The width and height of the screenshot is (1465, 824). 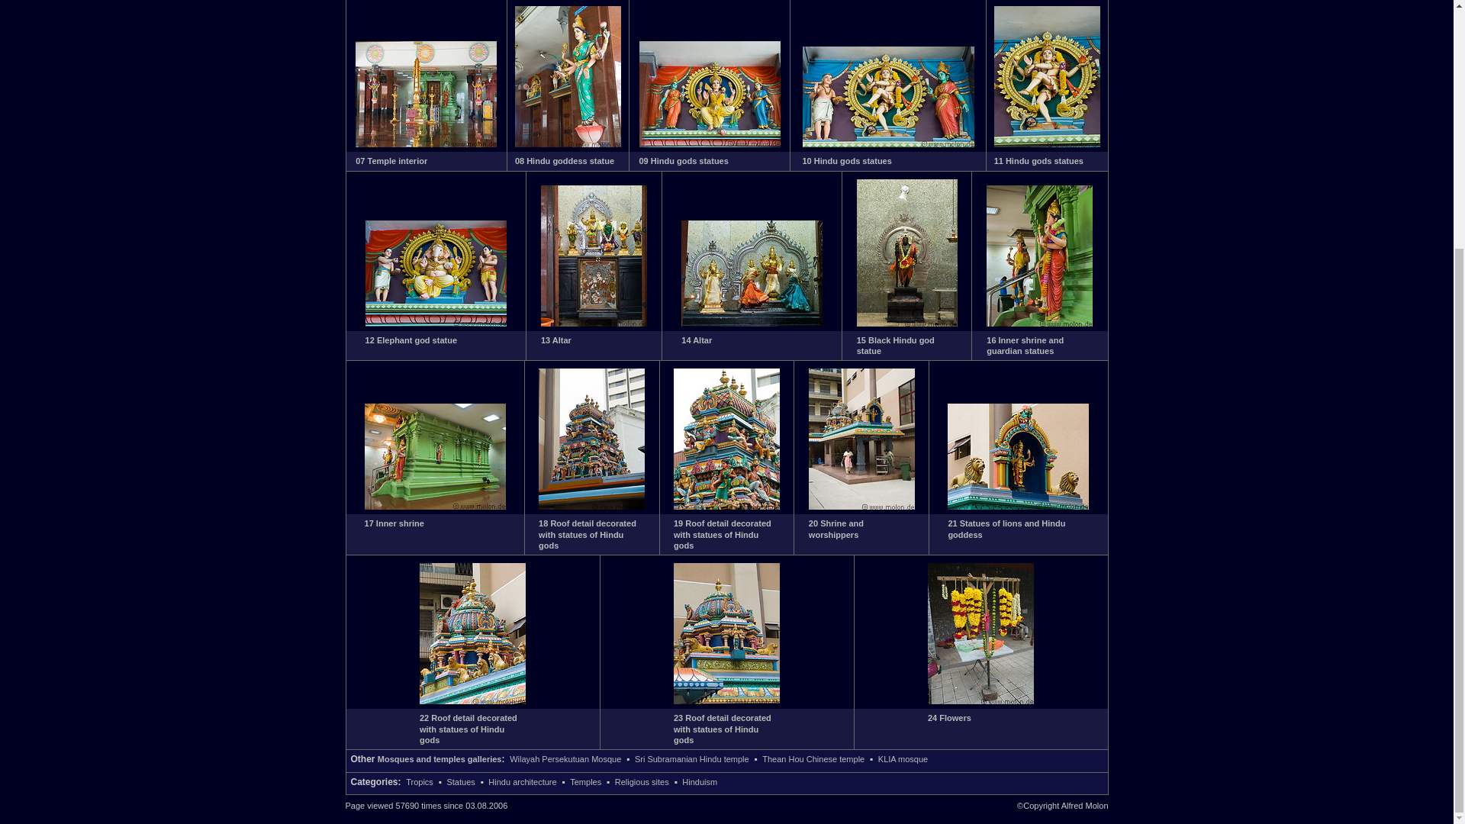 I want to click on Image MA25059 - click to enlarge, so click(x=436, y=323).